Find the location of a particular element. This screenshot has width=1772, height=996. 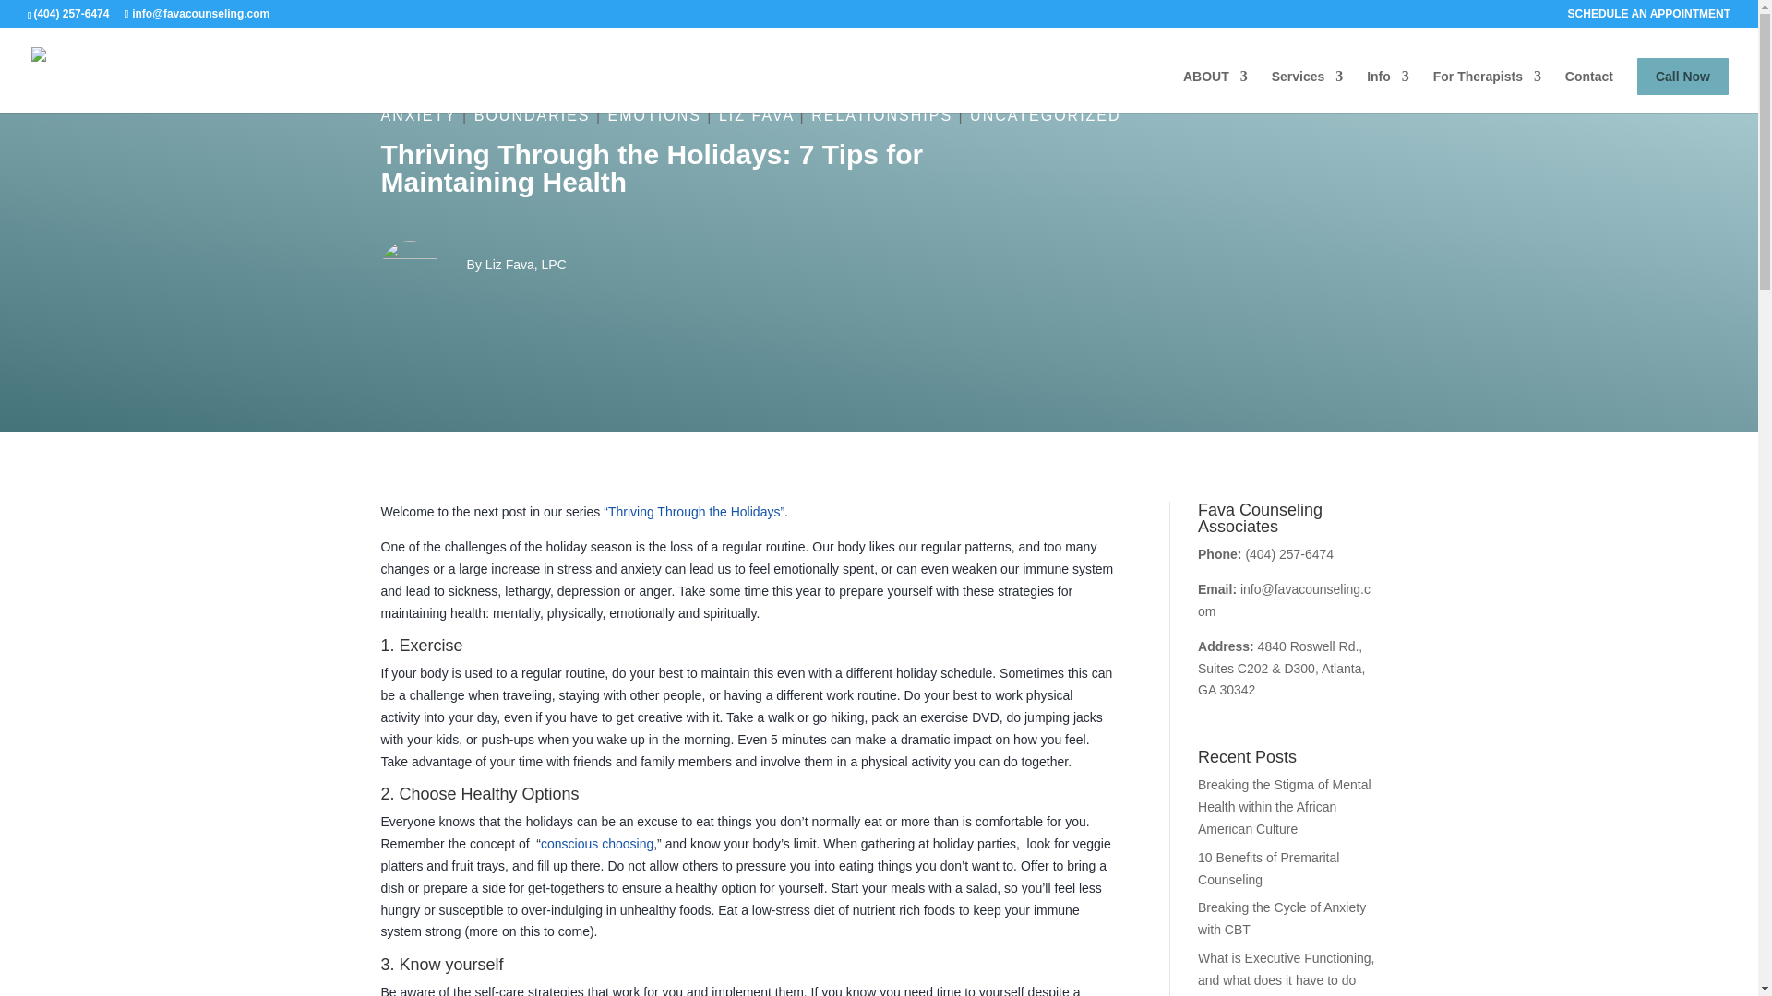

Call Now is located at coordinates (1683, 76).